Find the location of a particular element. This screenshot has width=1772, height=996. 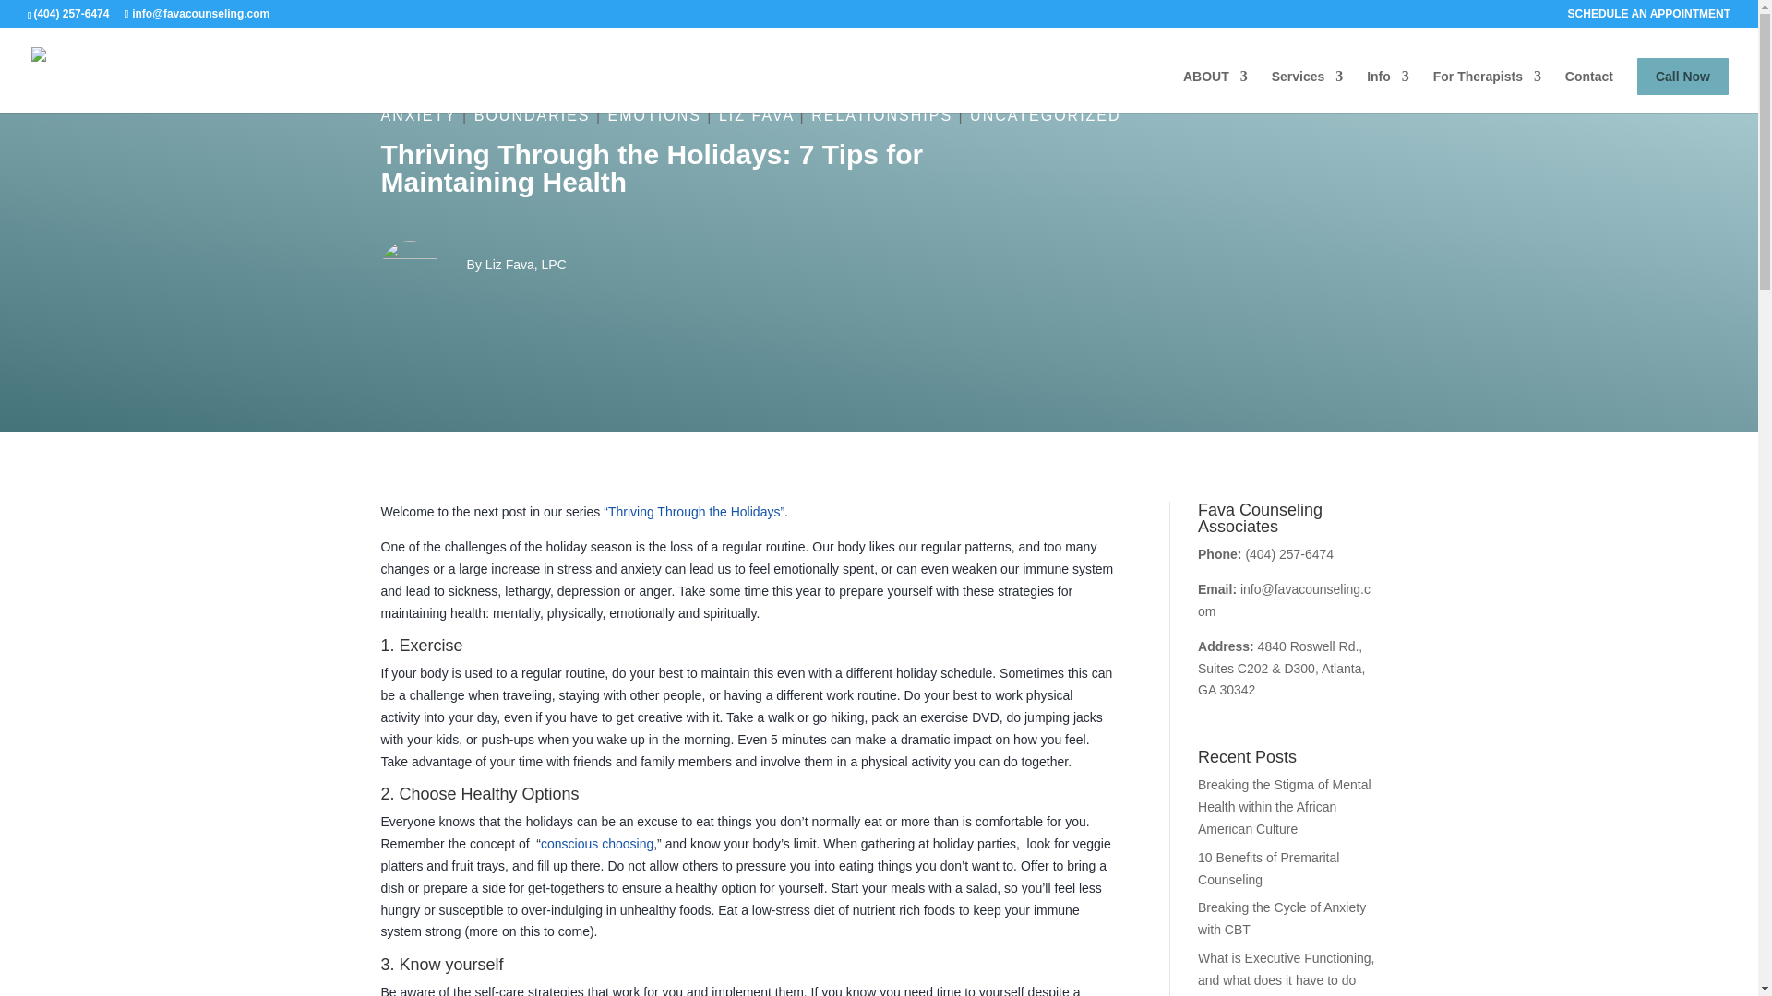

Call Now is located at coordinates (1683, 76).